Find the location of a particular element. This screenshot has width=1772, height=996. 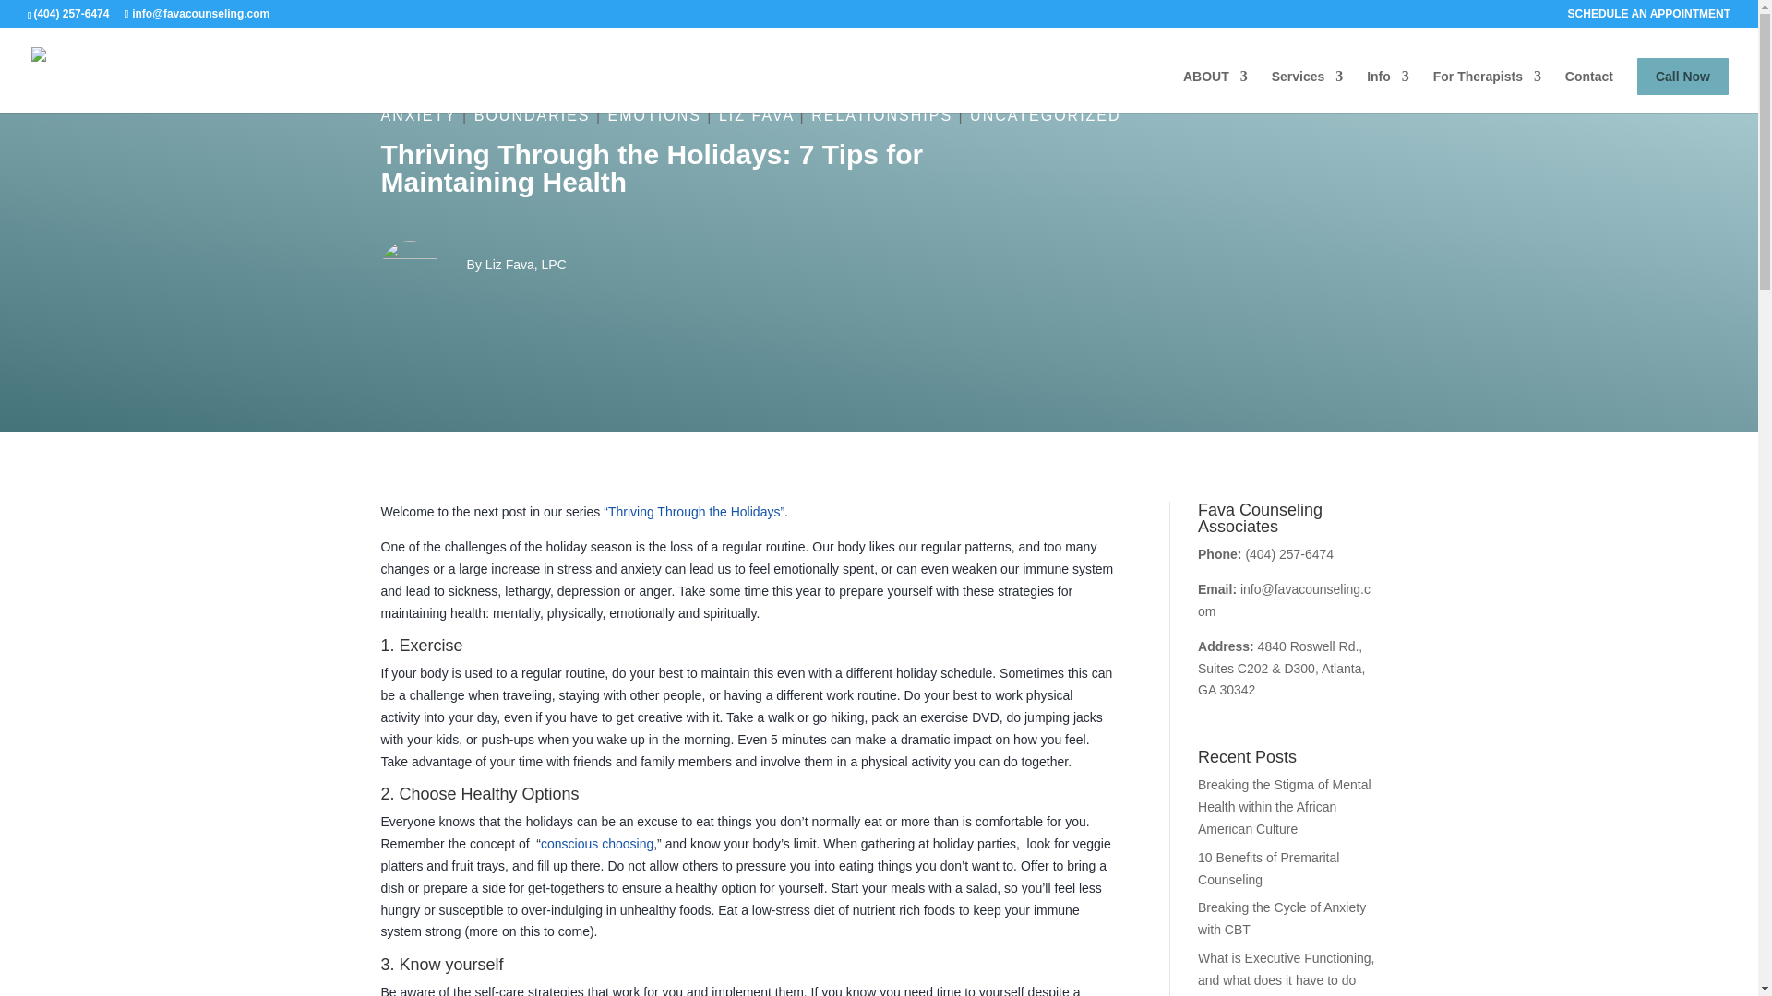

Call Now is located at coordinates (1683, 76).